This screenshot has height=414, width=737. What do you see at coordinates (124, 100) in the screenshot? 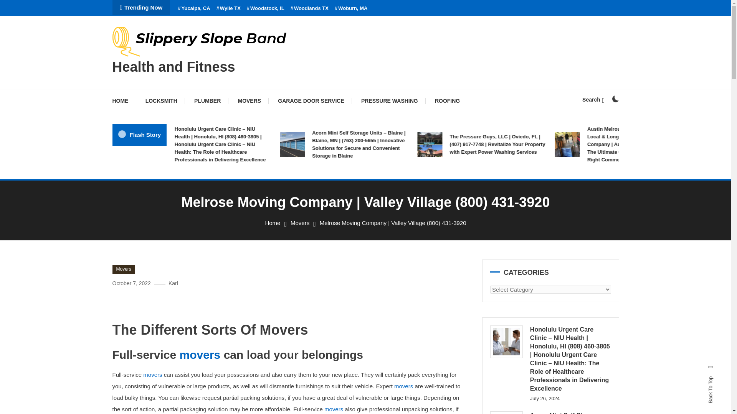
I see `HOME` at bounding box center [124, 100].